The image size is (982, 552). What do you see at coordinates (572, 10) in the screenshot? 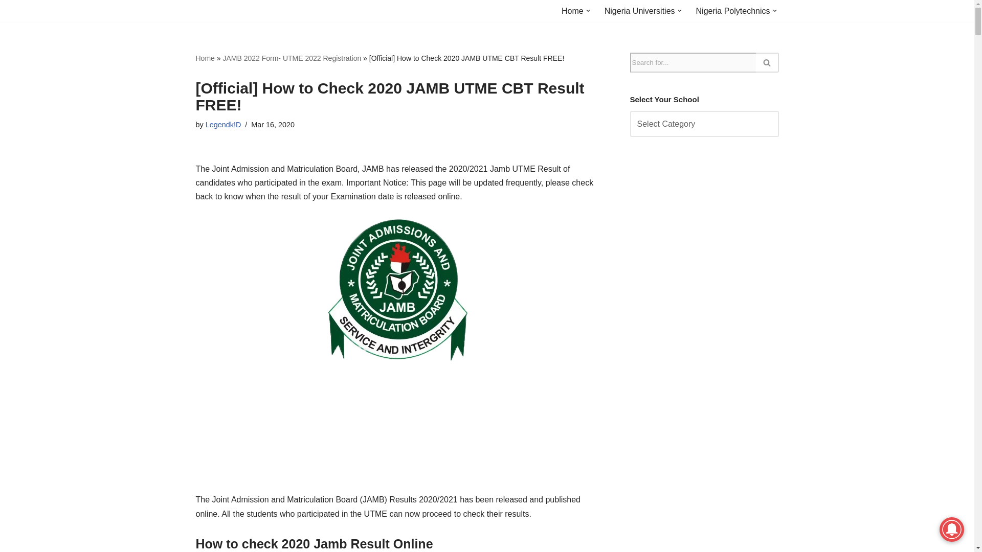
I see `Home` at bounding box center [572, 10].